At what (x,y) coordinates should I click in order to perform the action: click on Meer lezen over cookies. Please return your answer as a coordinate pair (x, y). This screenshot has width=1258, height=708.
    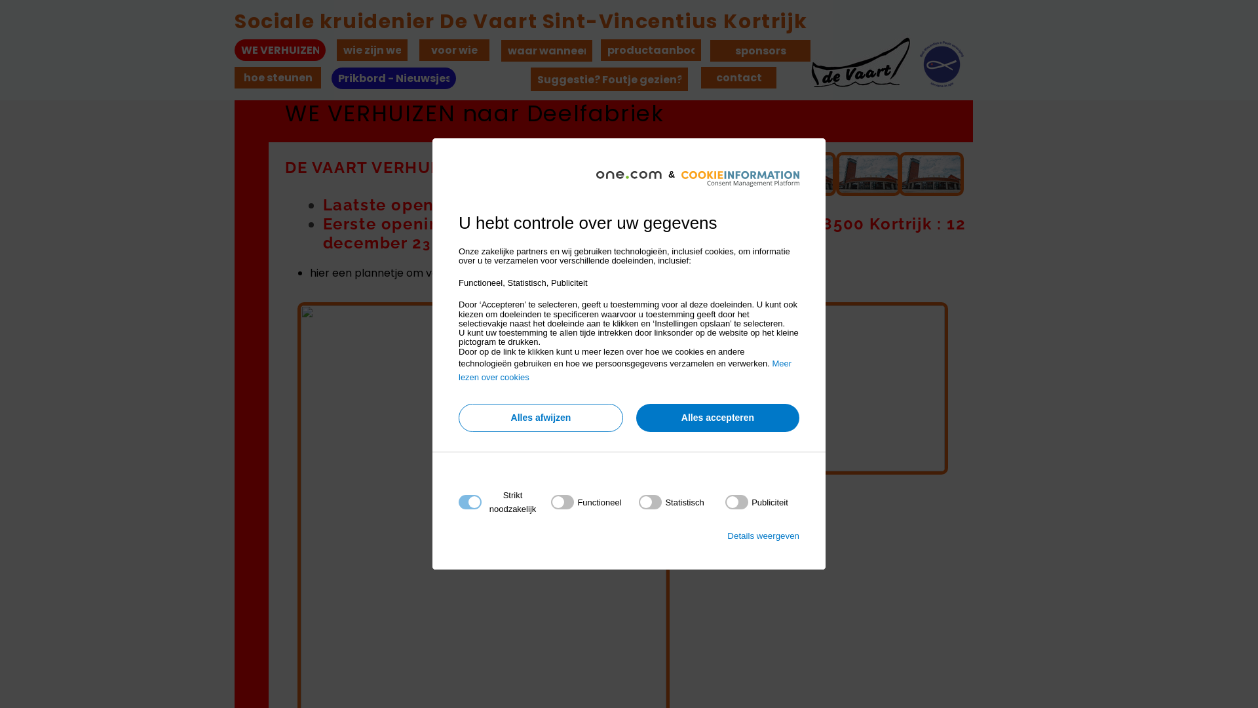
    Looking at the image, I should click on (625, 370).